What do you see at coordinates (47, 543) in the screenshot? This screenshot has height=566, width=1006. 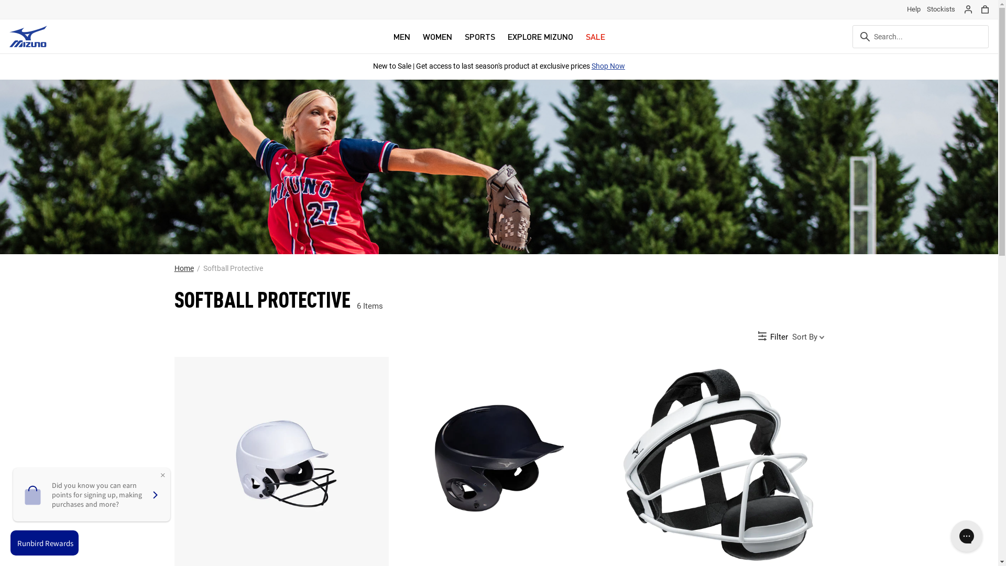 I see `LoyaltyLion beacon` at bounding box center [47, 543].